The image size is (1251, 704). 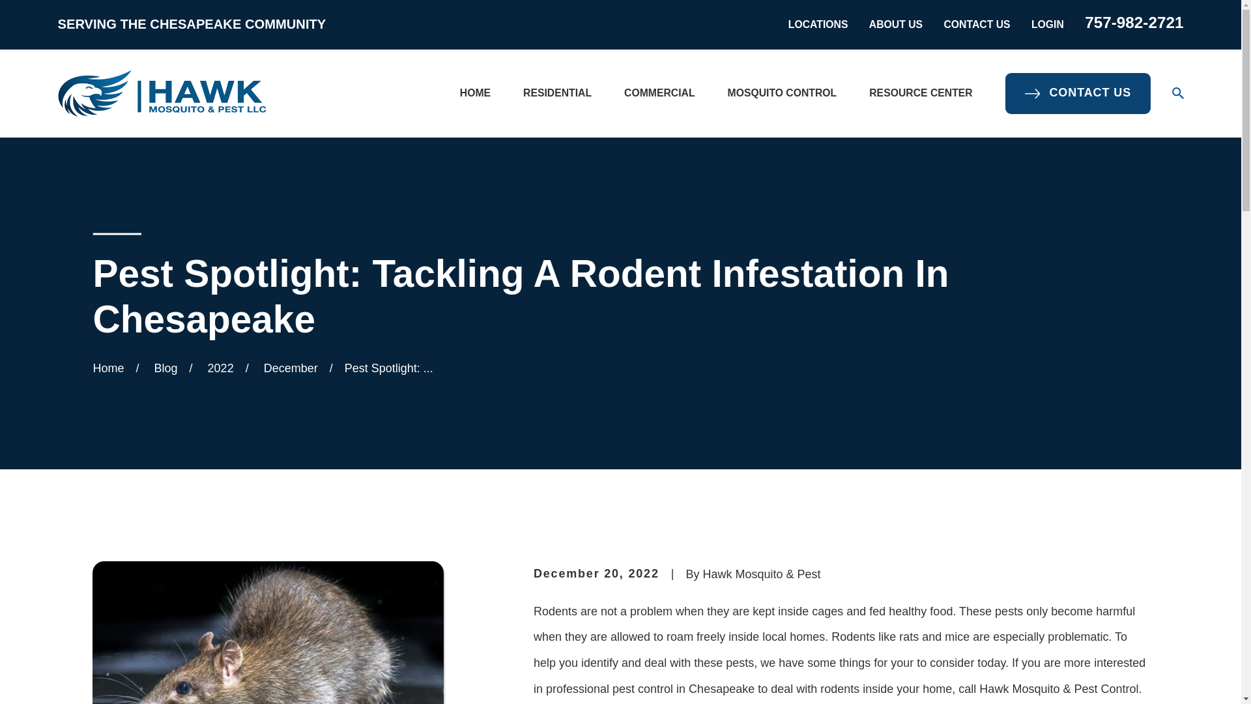 I want to click on LOCATIONS, so click(x=818, y=25).